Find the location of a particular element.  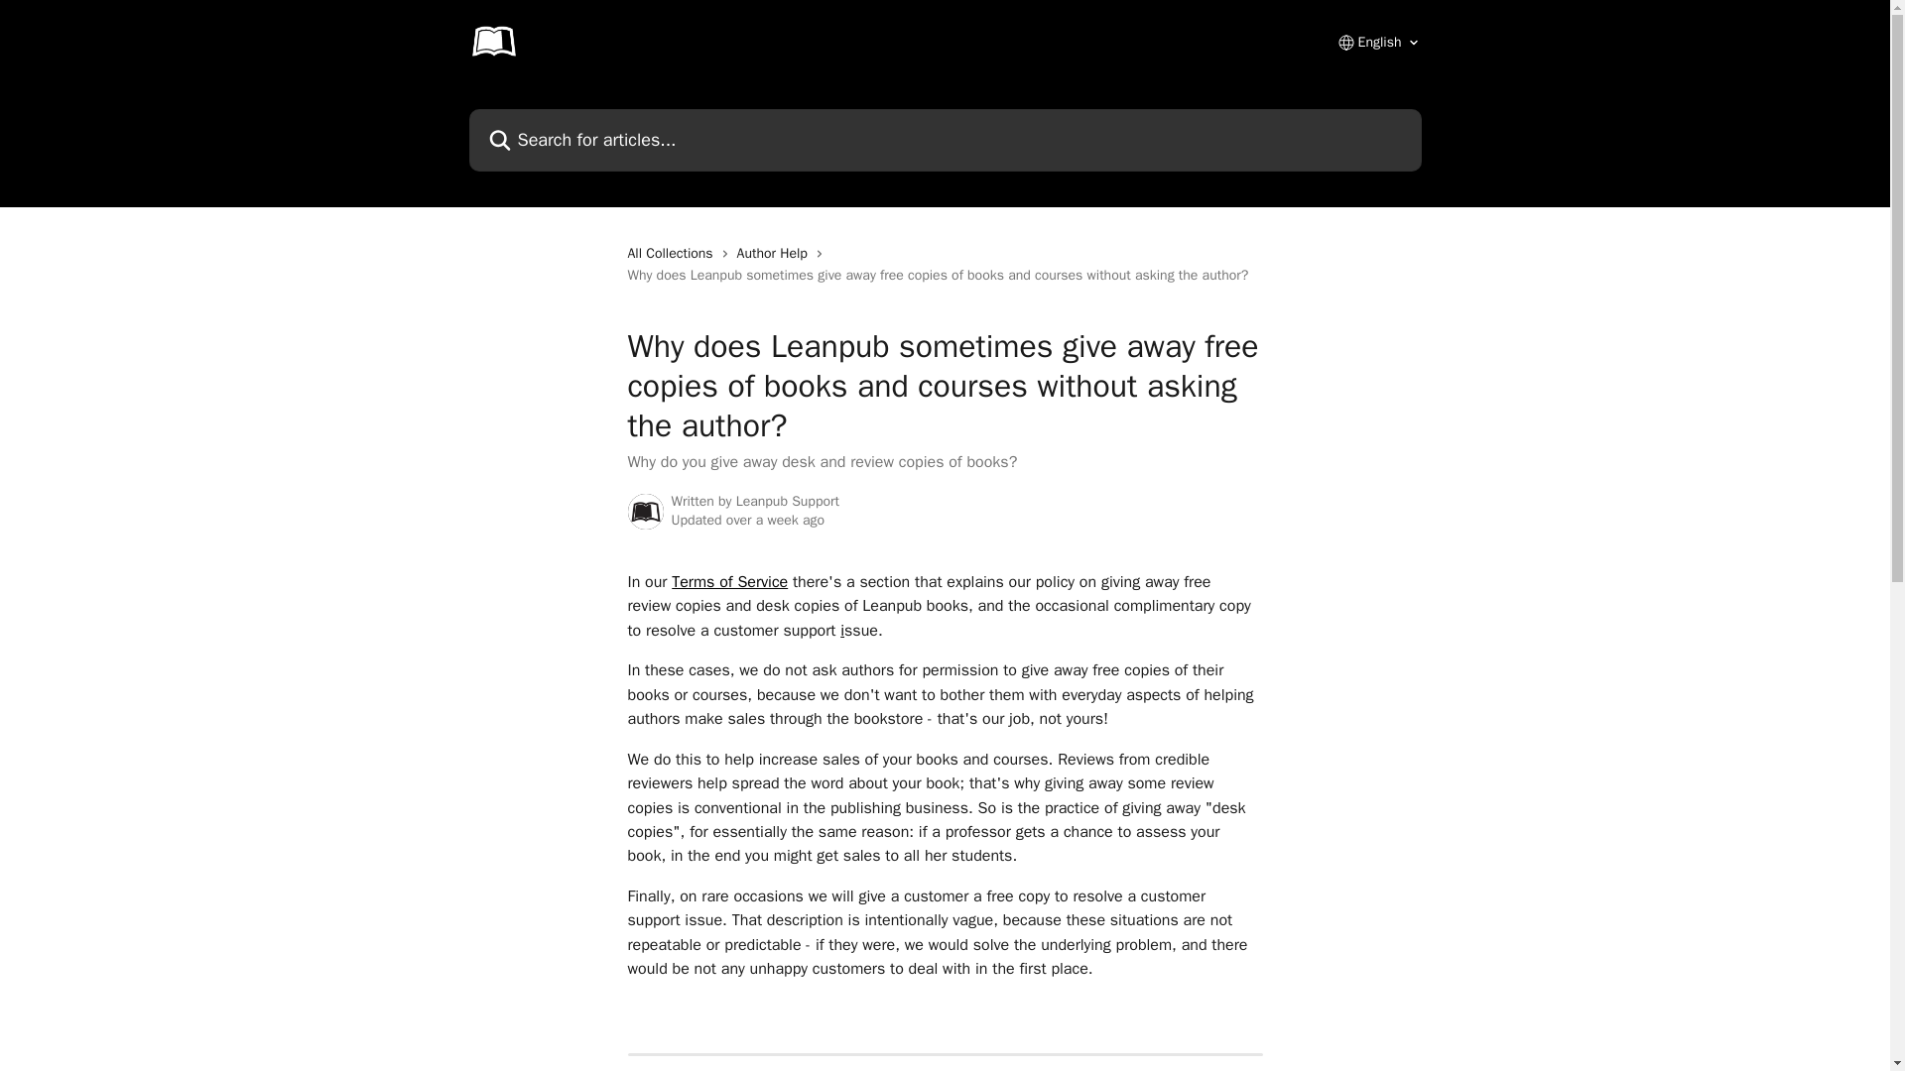

Author Help is located at coordinates (776, 254).